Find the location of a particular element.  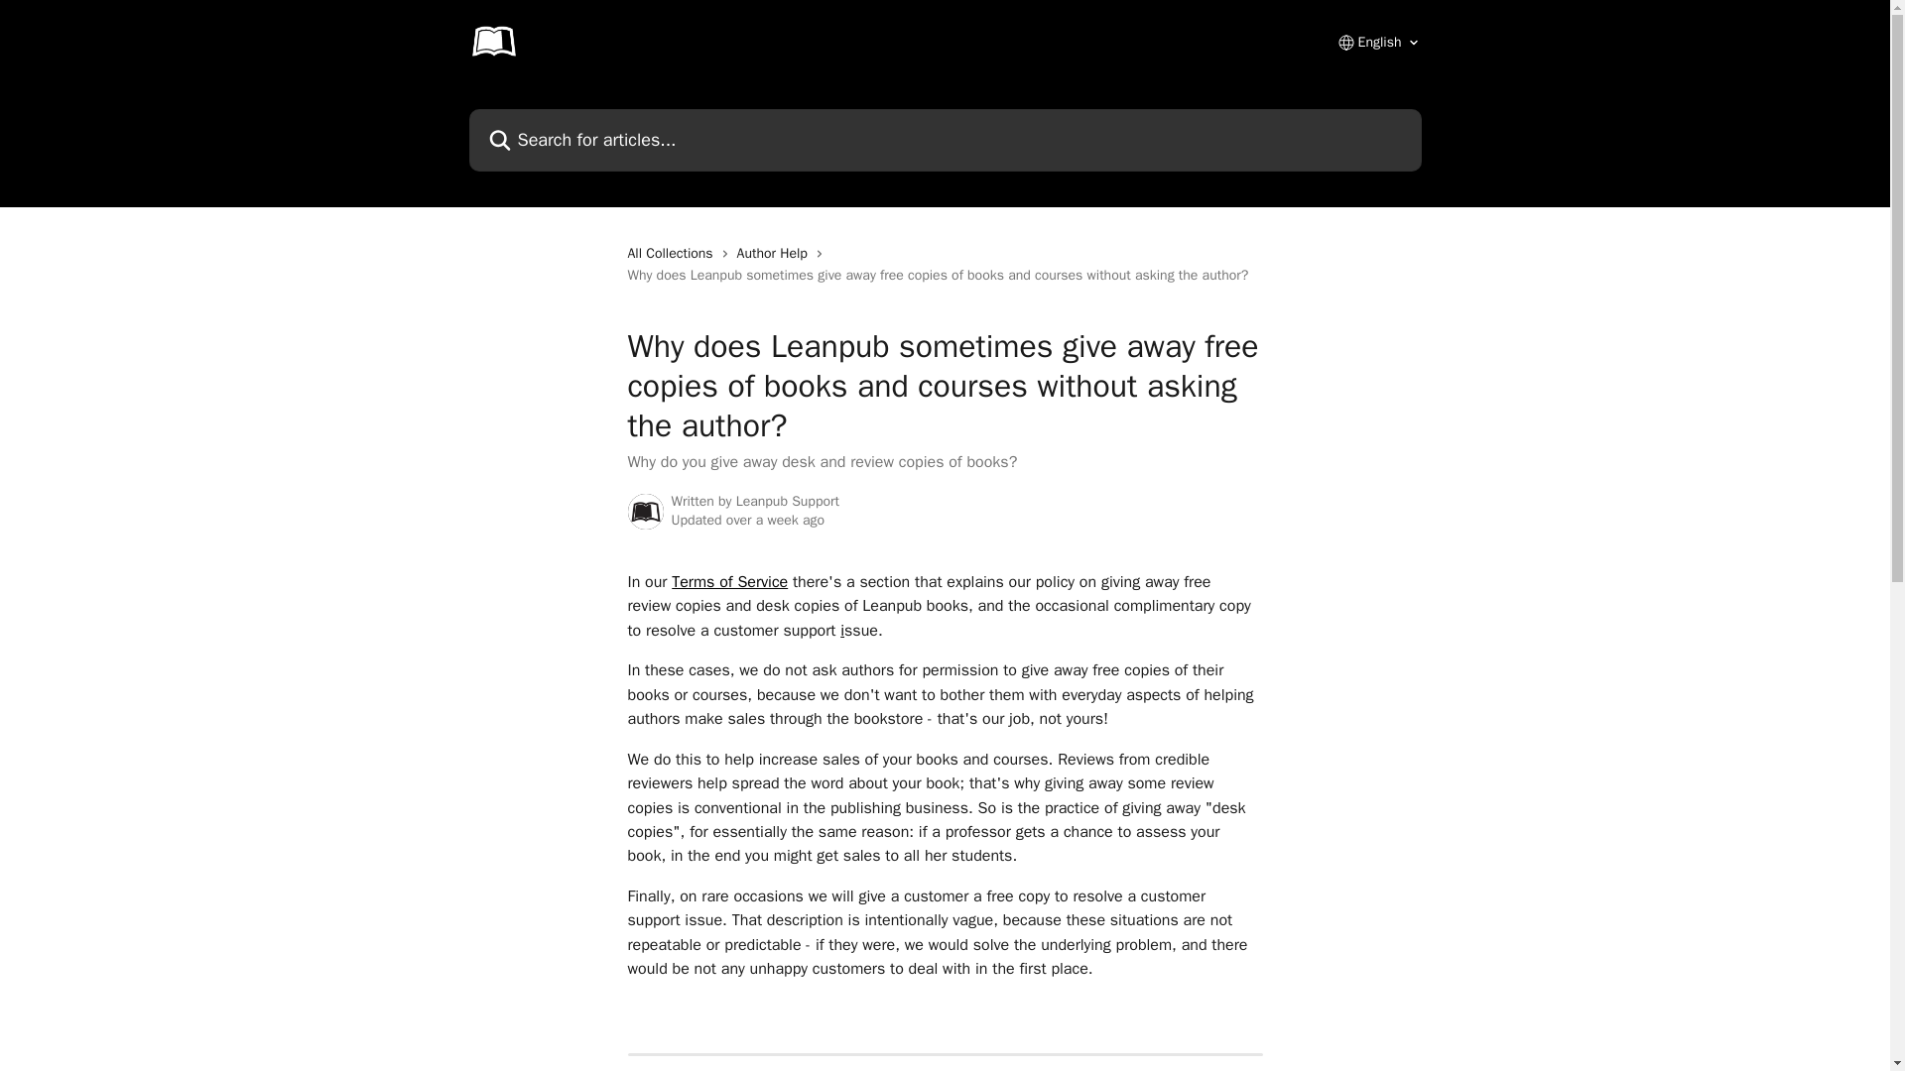

Author Help is located at coordinates (776, 254).